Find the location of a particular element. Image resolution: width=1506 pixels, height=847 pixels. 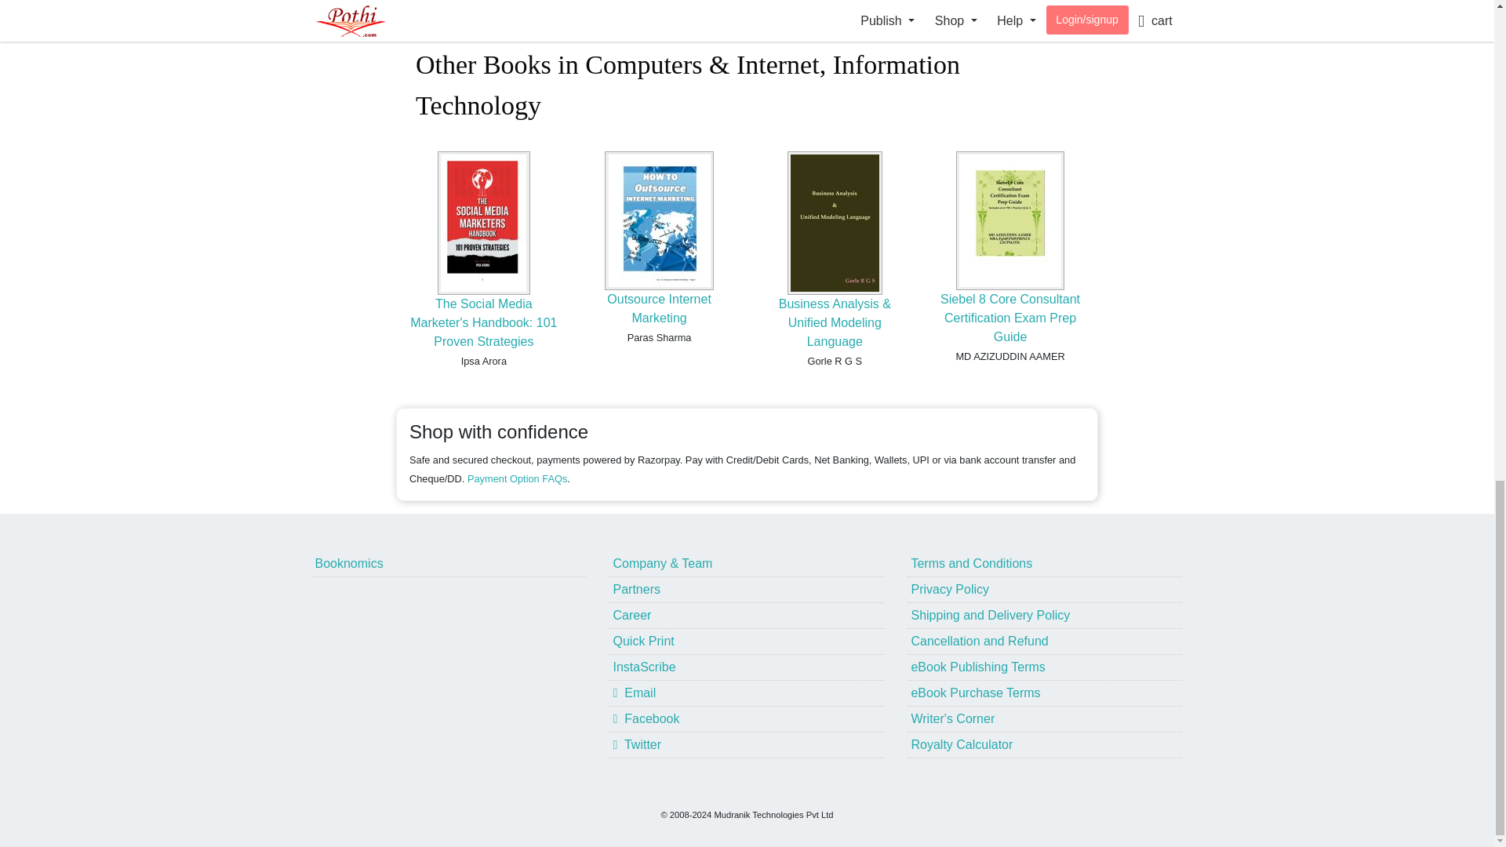

Outsource Internet Marketing is located at coordinates (659, 307).